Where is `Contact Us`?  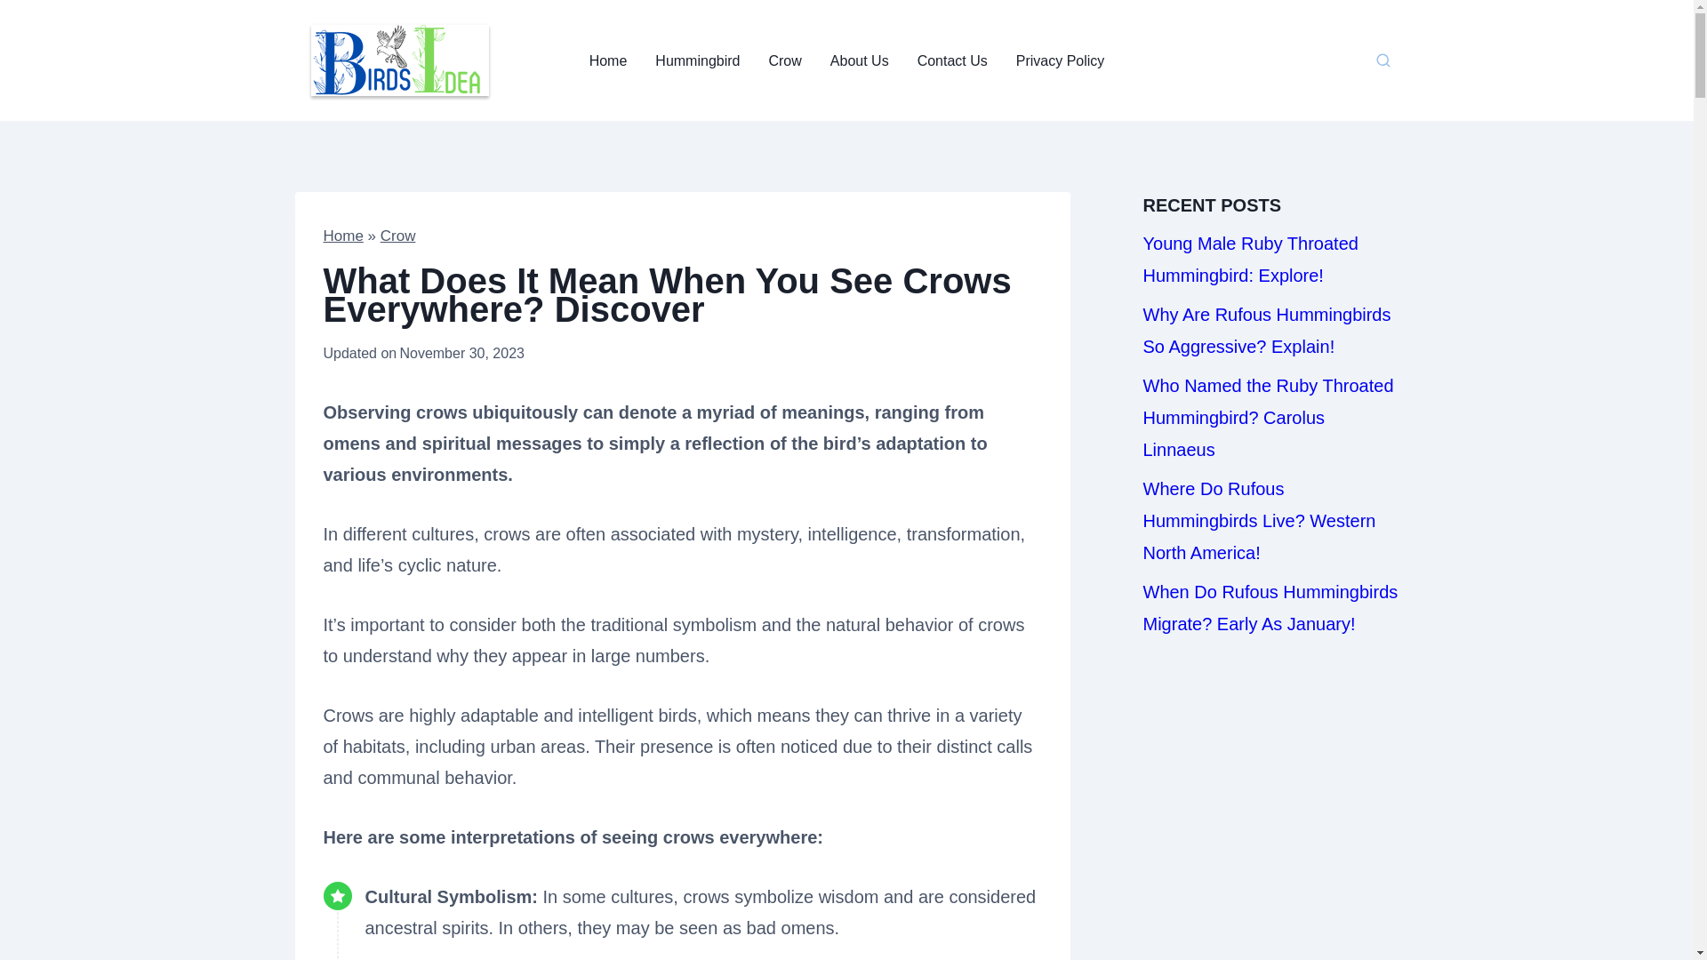
Contact Us is located at coordinates (952, 60).